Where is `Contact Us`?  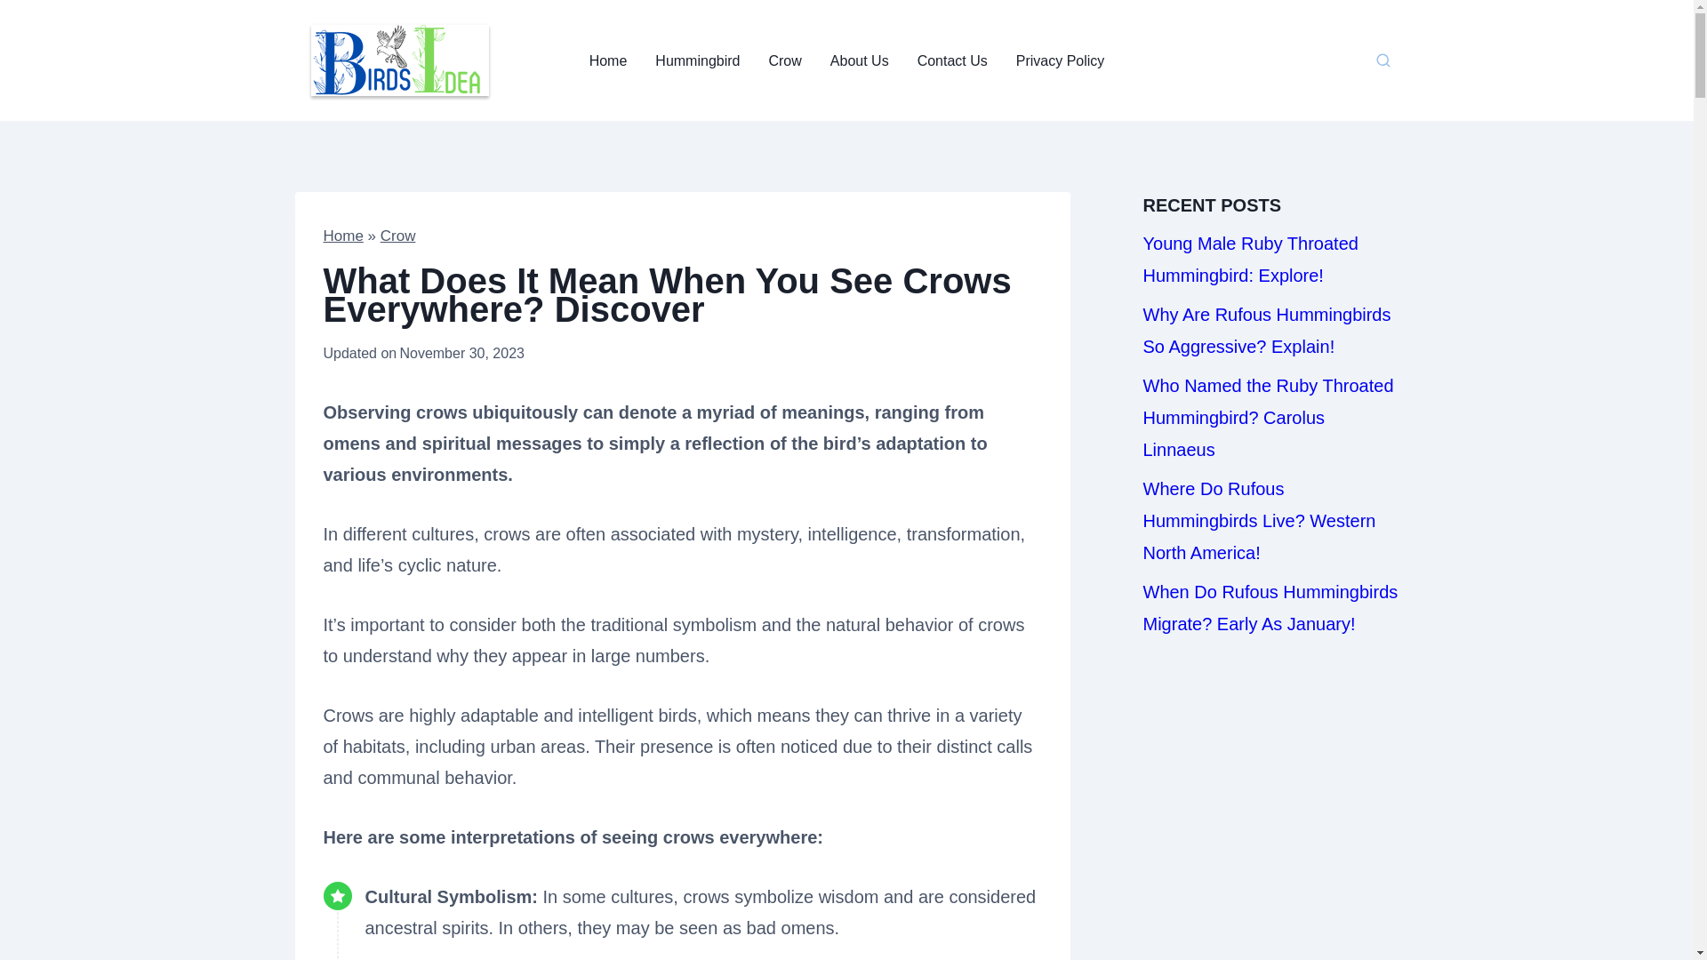
Contact Us is located at coordinates (952, 60).